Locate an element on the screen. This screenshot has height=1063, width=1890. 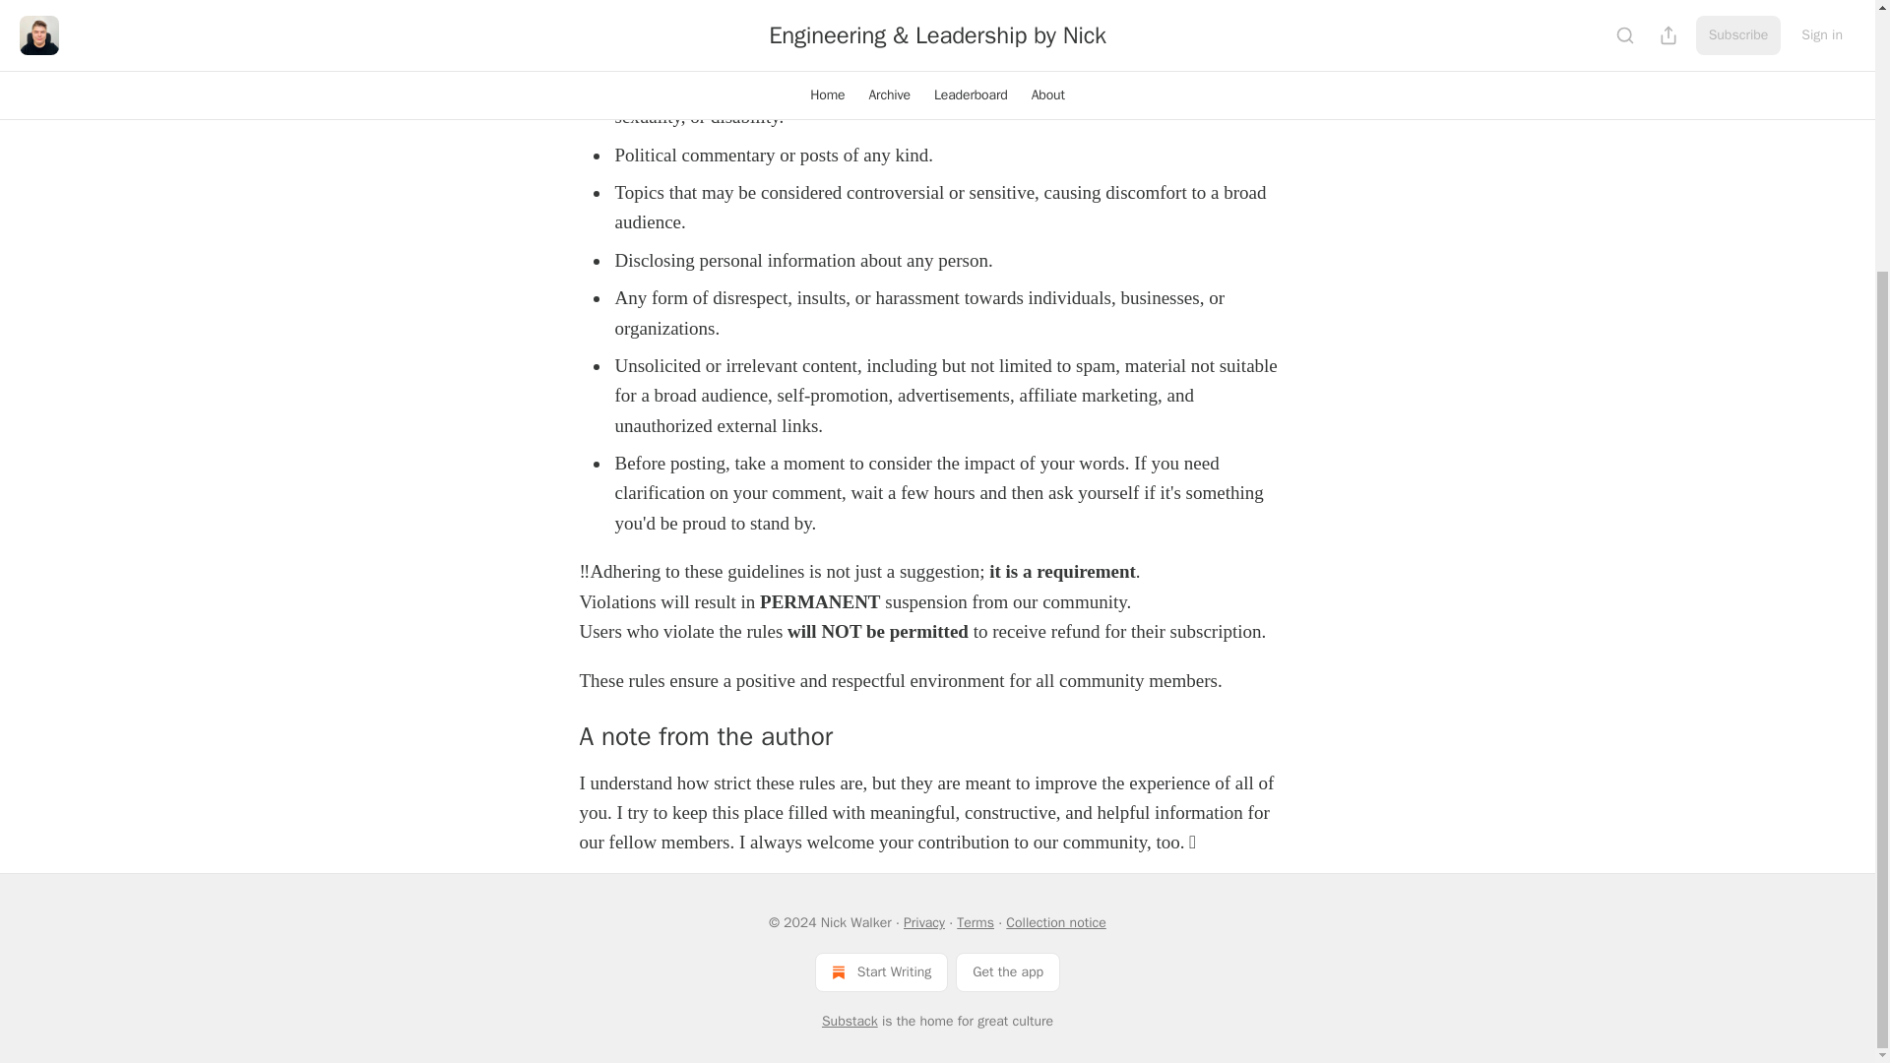
Get the app is located at coordinates (1008, 971).